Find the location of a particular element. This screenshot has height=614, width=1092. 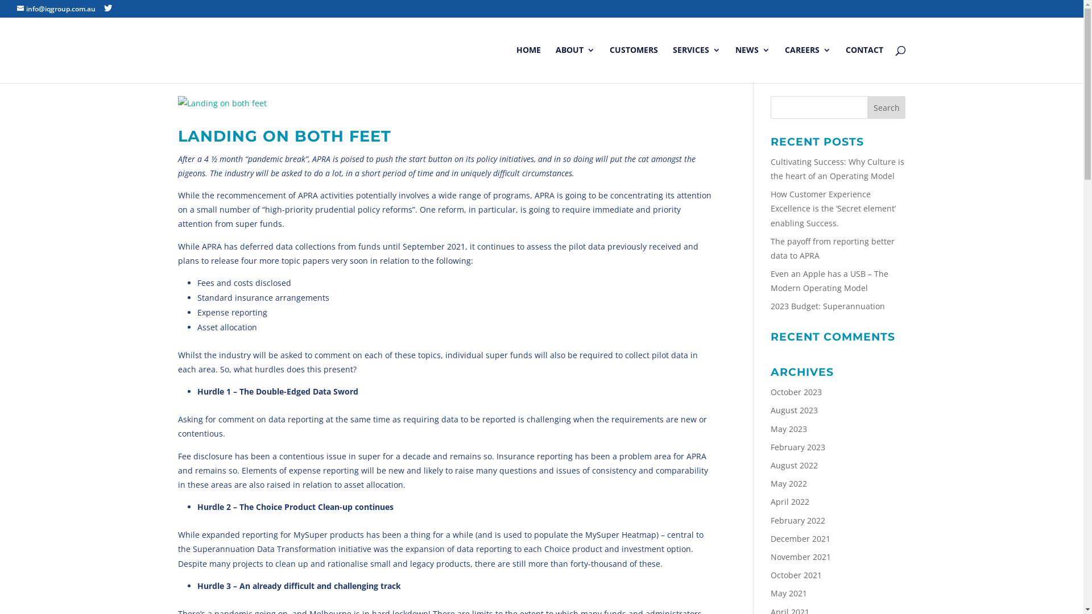

CONTACT is located at coordinates (864, 65).